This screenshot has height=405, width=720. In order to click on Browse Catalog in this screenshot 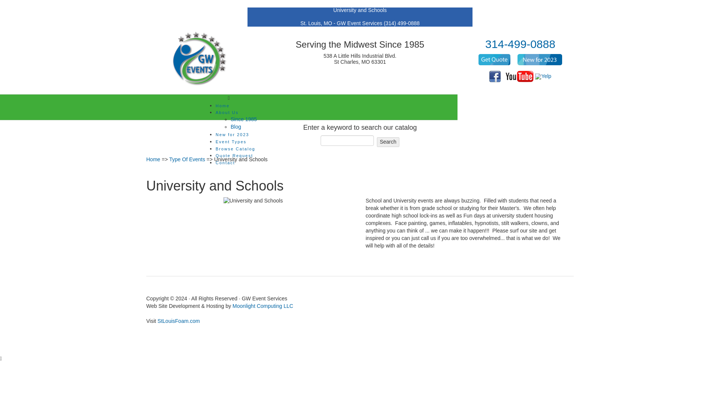, I will do `click(236, 149)`.